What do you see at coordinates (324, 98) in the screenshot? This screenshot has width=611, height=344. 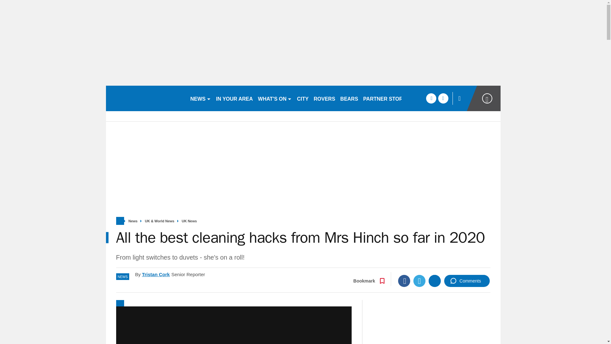 I see `ROVERS` at bounding box center [324, 98].